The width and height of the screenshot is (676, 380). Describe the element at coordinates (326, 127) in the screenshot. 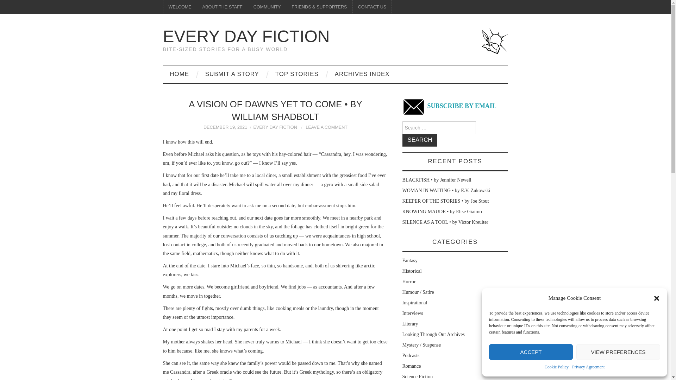

I see `LEAVE A COMMENT` at that location.